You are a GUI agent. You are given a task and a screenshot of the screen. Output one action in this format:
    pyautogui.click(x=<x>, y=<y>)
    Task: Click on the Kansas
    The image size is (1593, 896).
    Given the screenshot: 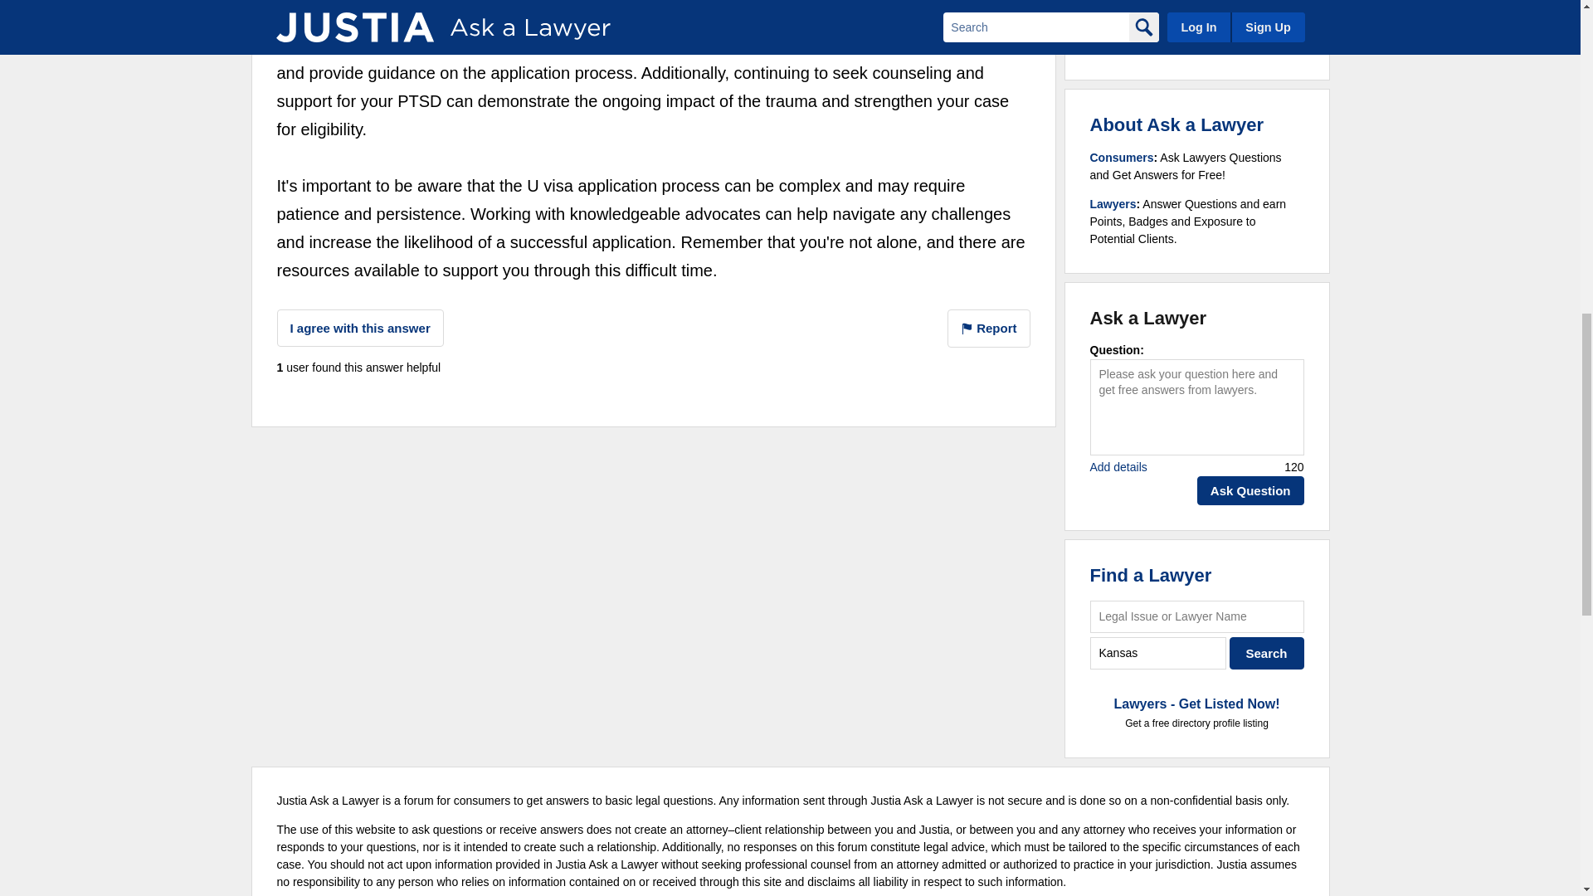 What is the action you would take?
    pyautogui.click(x=1158, y=652)
    